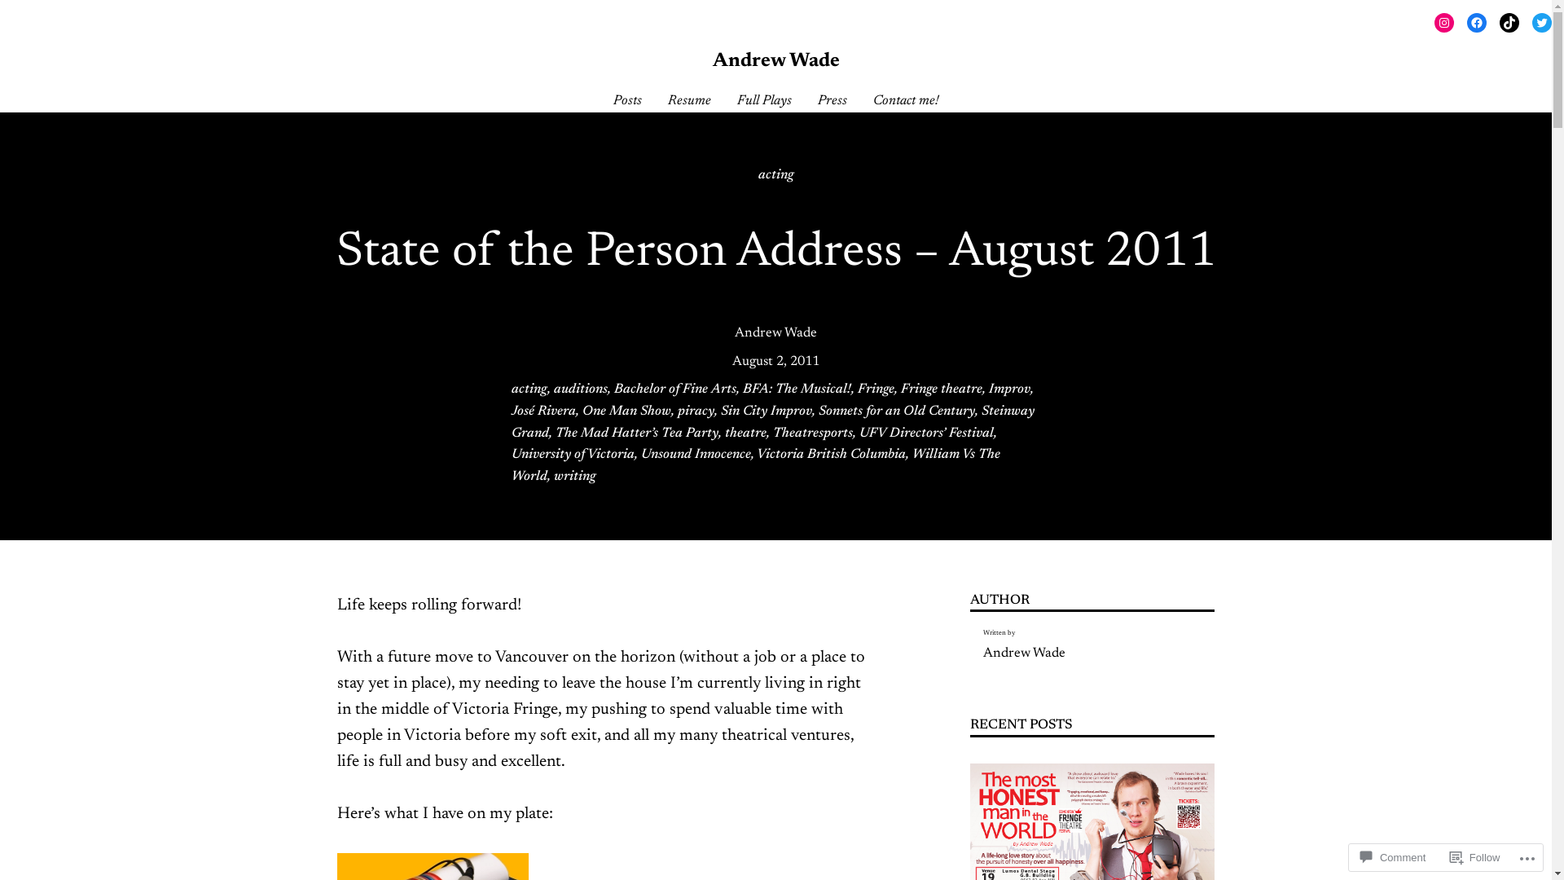 This screenshot has height=880, width=1564. I want to click on acting, so click(529, 389).